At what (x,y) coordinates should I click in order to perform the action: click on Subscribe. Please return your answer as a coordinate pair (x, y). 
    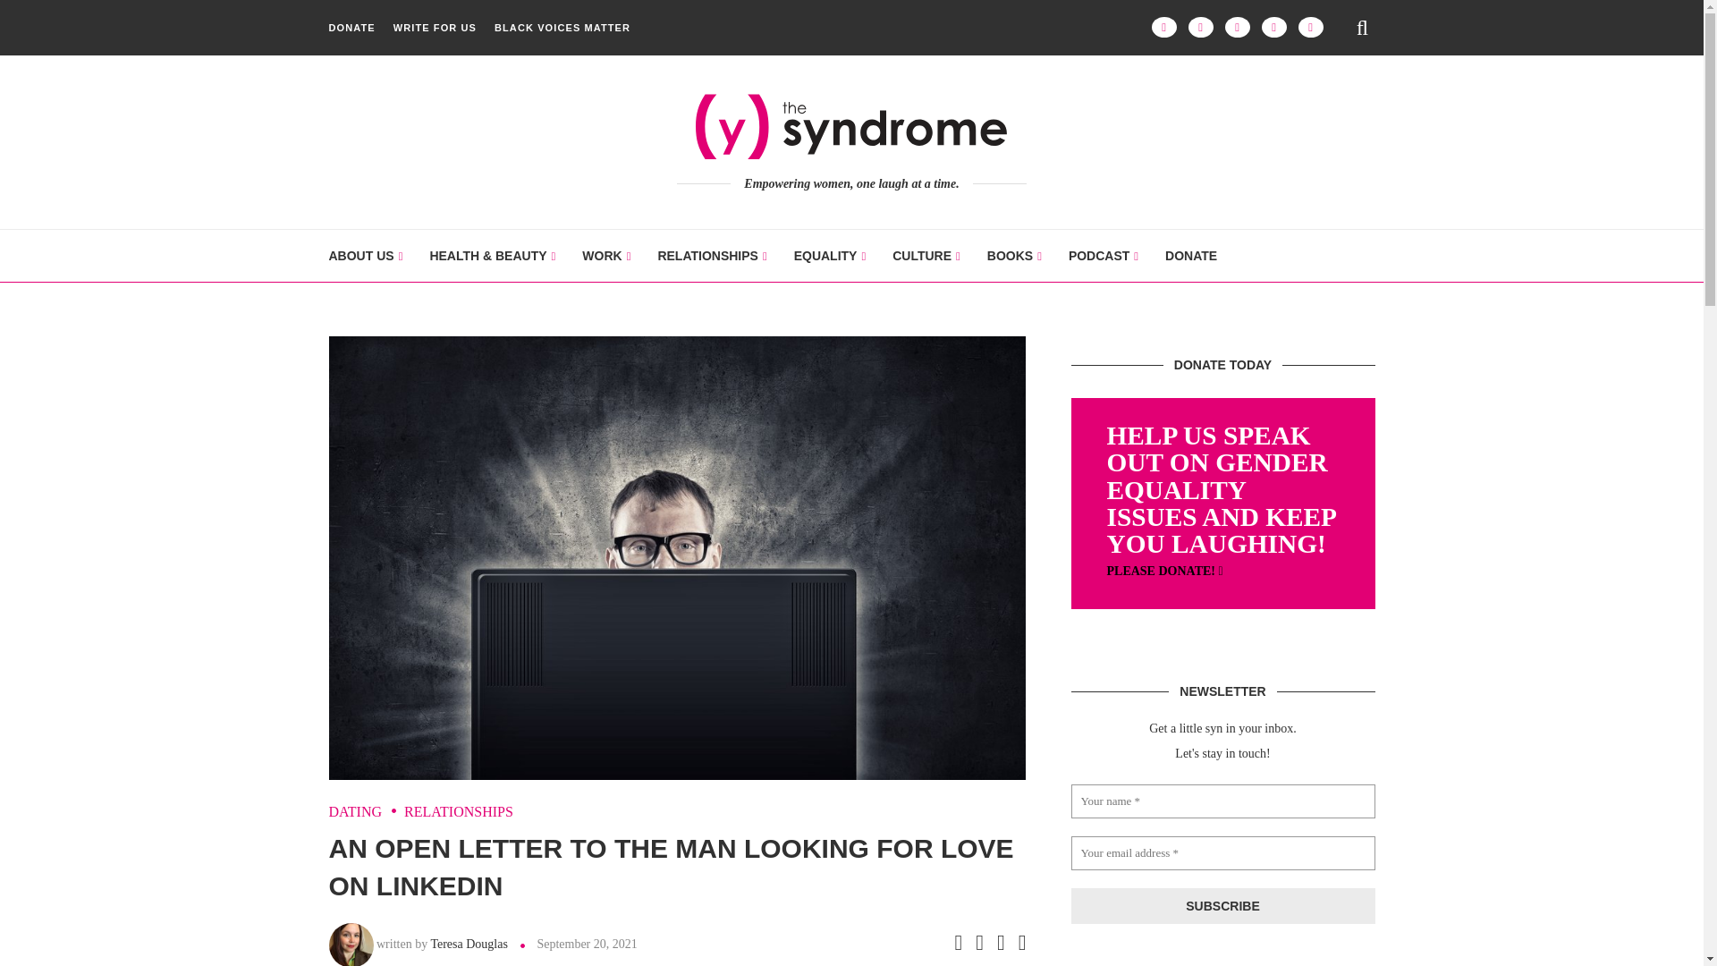
    Looking at the image, I should click on (1223, 905).